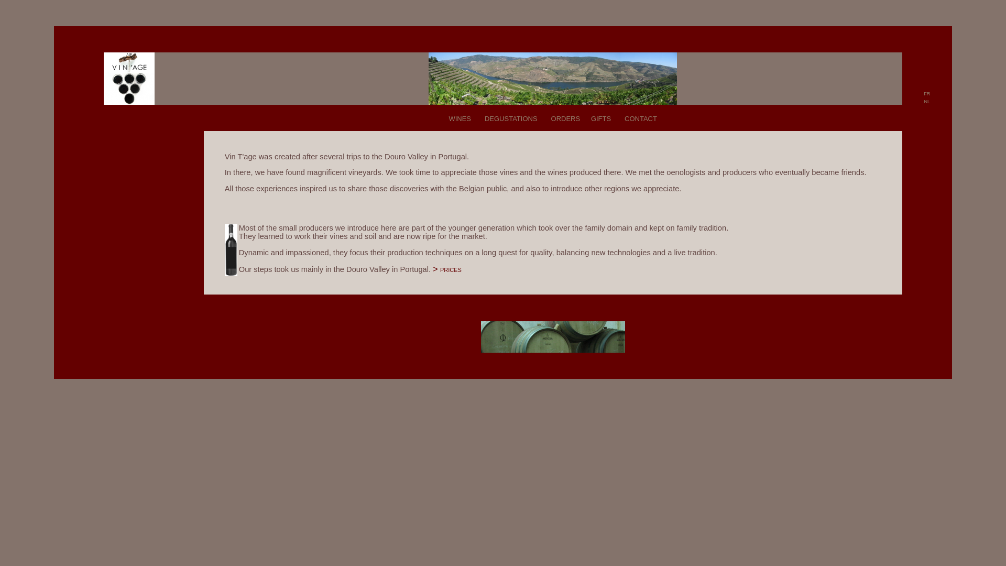  Describe the element at coordinates (566, 117) in the screenshot. I see `orders` at that location.